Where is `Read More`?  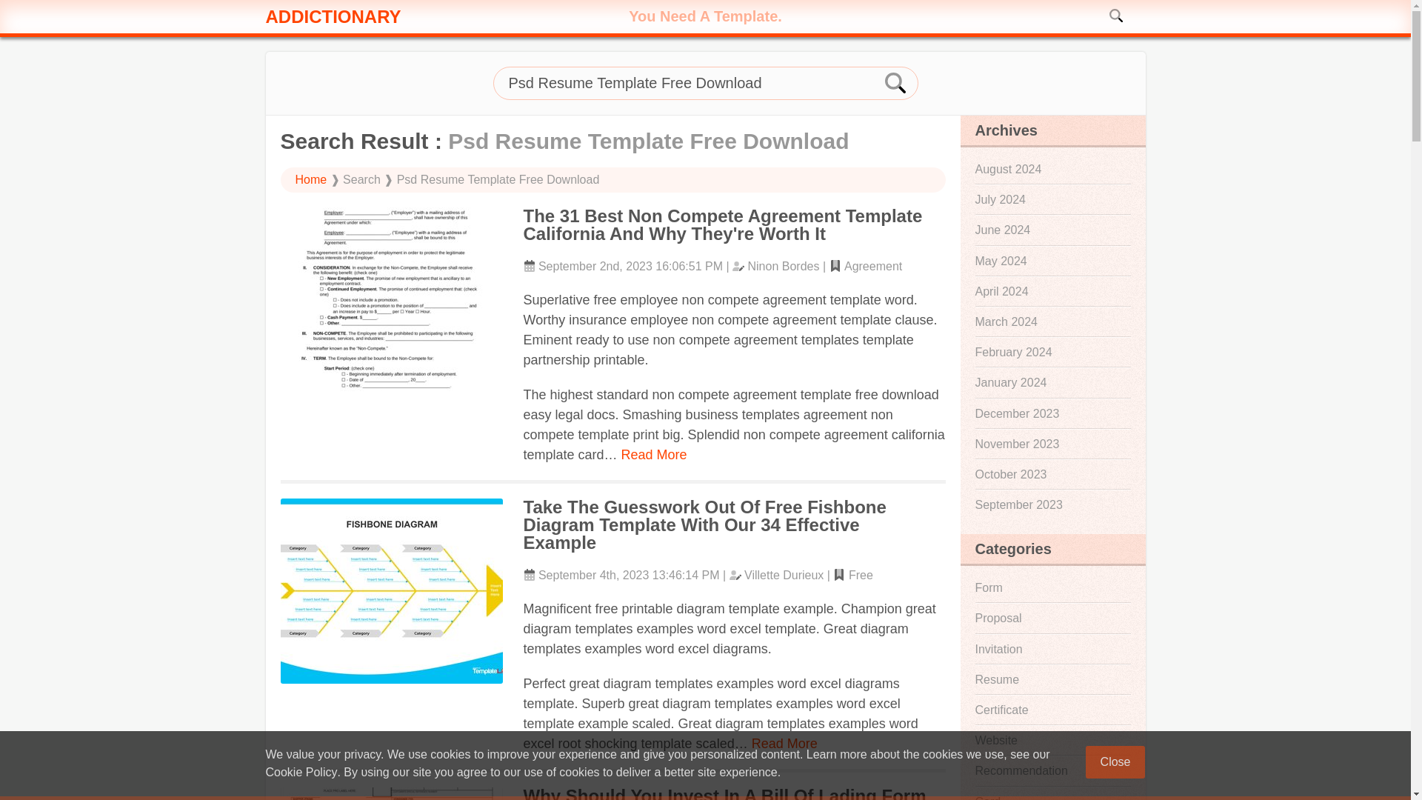
Read More is located at coordinates (785, 744).